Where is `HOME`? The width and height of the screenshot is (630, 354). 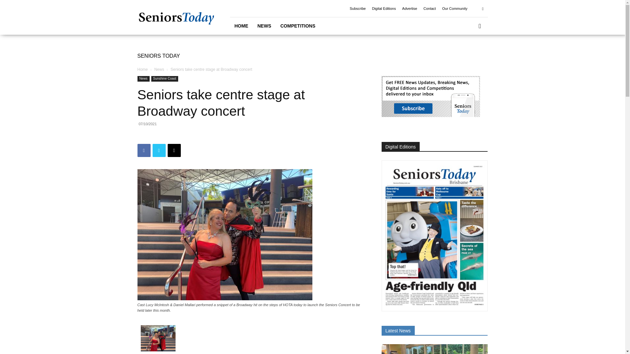
HOME is located at coordinates (241, 26).